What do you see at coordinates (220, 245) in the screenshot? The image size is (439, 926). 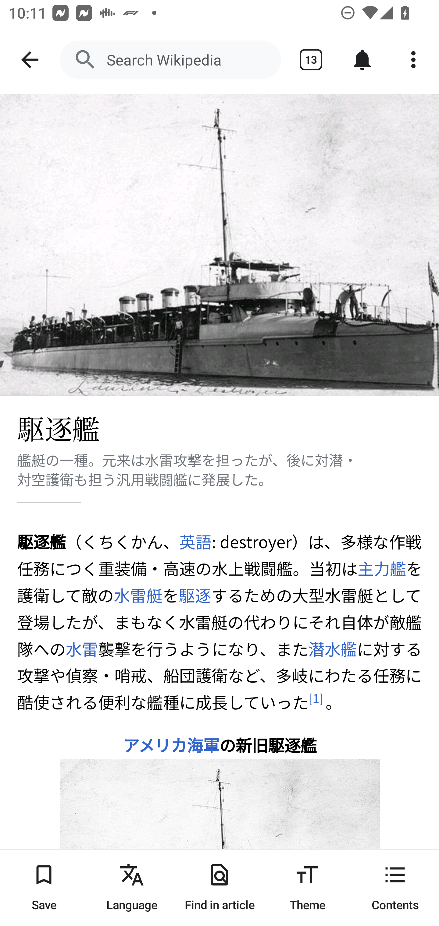 I see `Image: 駆逐艦` at bounding box center [220, 245].